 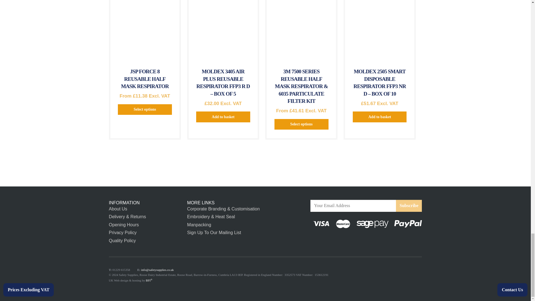 What do you see at coordinates (418, 239) in the screenshot?
I see `Our YouTube page` at bounding box center [418, 239].